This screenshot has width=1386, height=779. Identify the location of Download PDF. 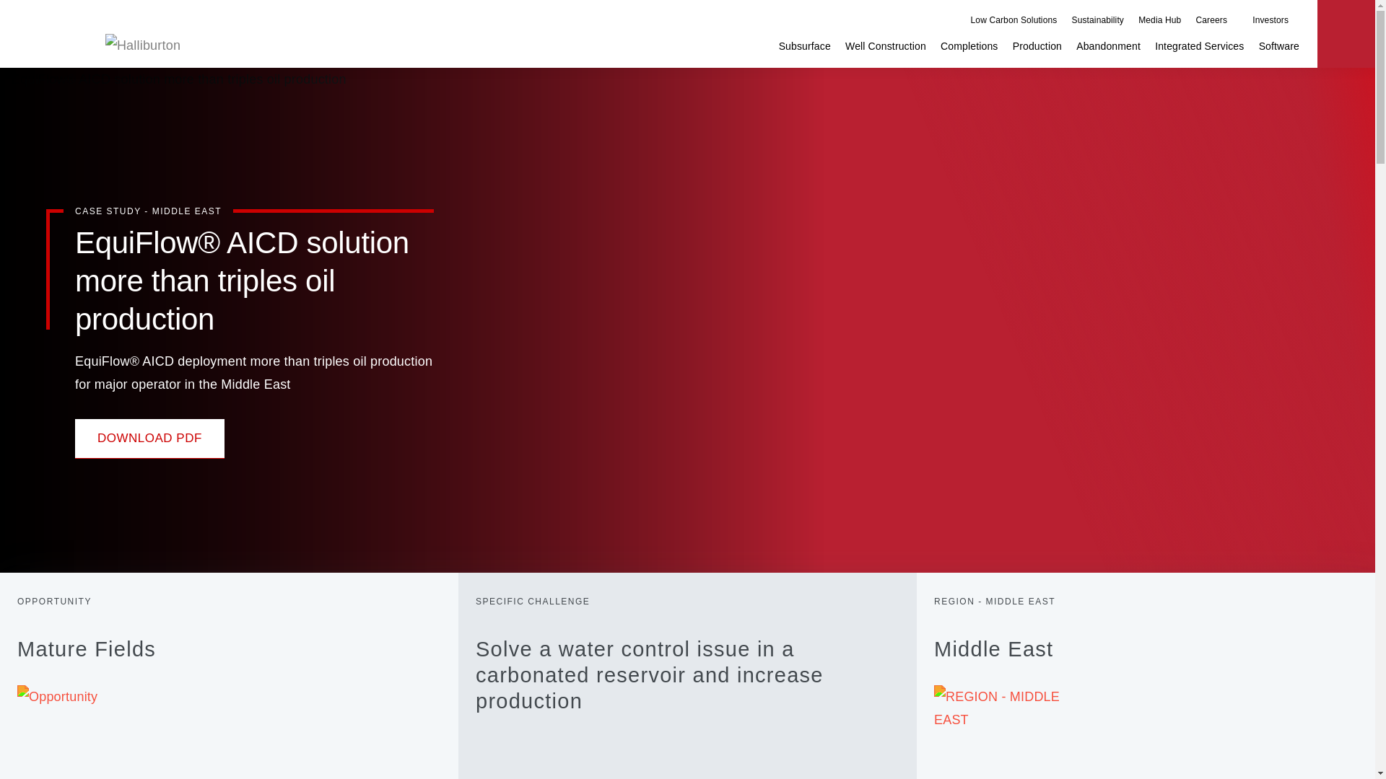
(149, 438).